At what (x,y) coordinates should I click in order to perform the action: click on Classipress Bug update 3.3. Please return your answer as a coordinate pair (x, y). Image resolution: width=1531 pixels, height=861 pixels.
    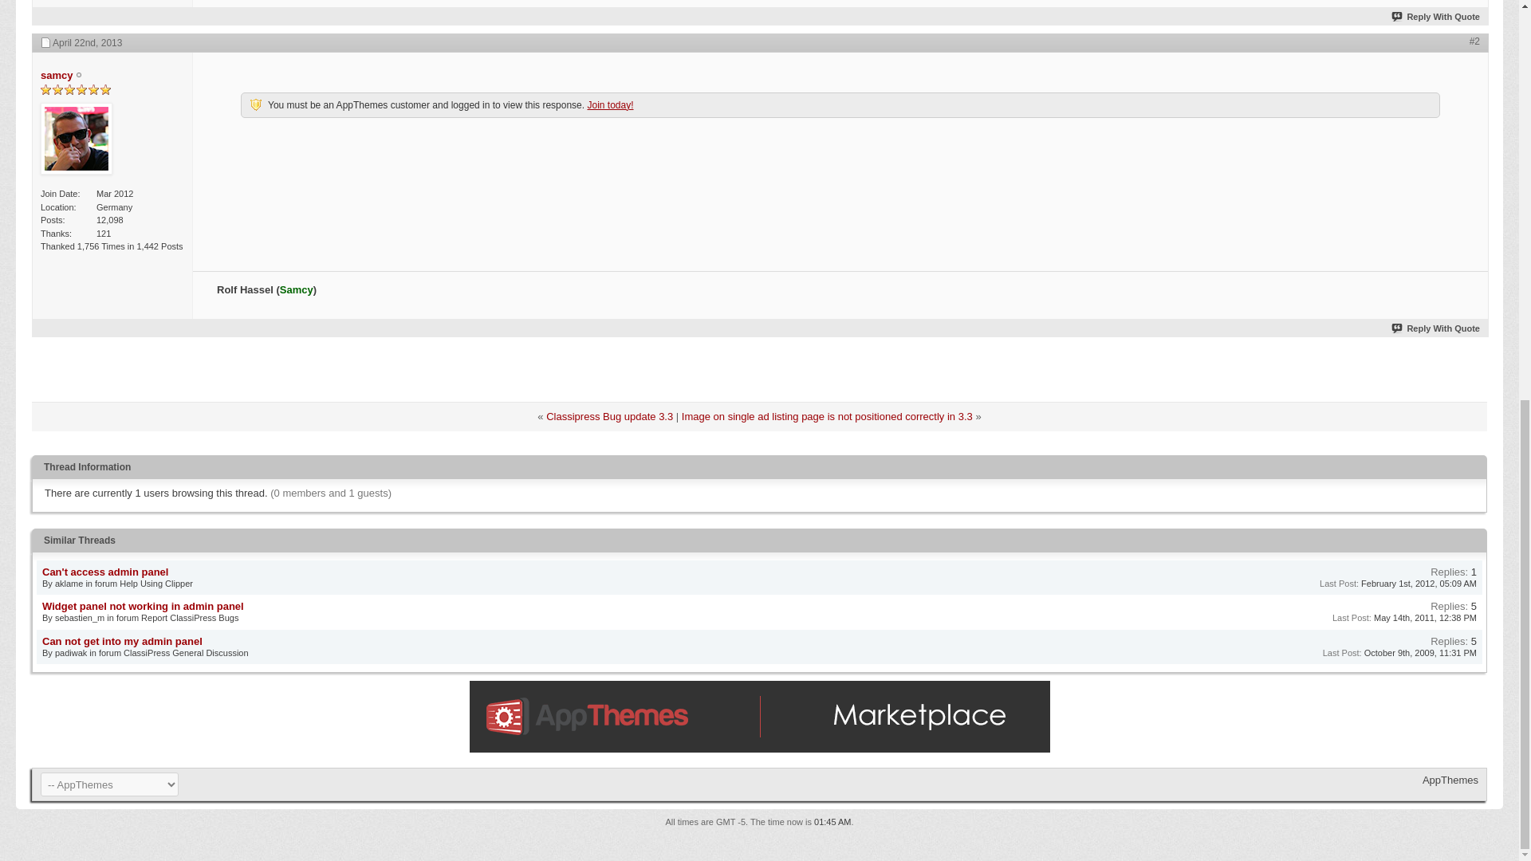
    Looking at the image, I should click on (609, 416).